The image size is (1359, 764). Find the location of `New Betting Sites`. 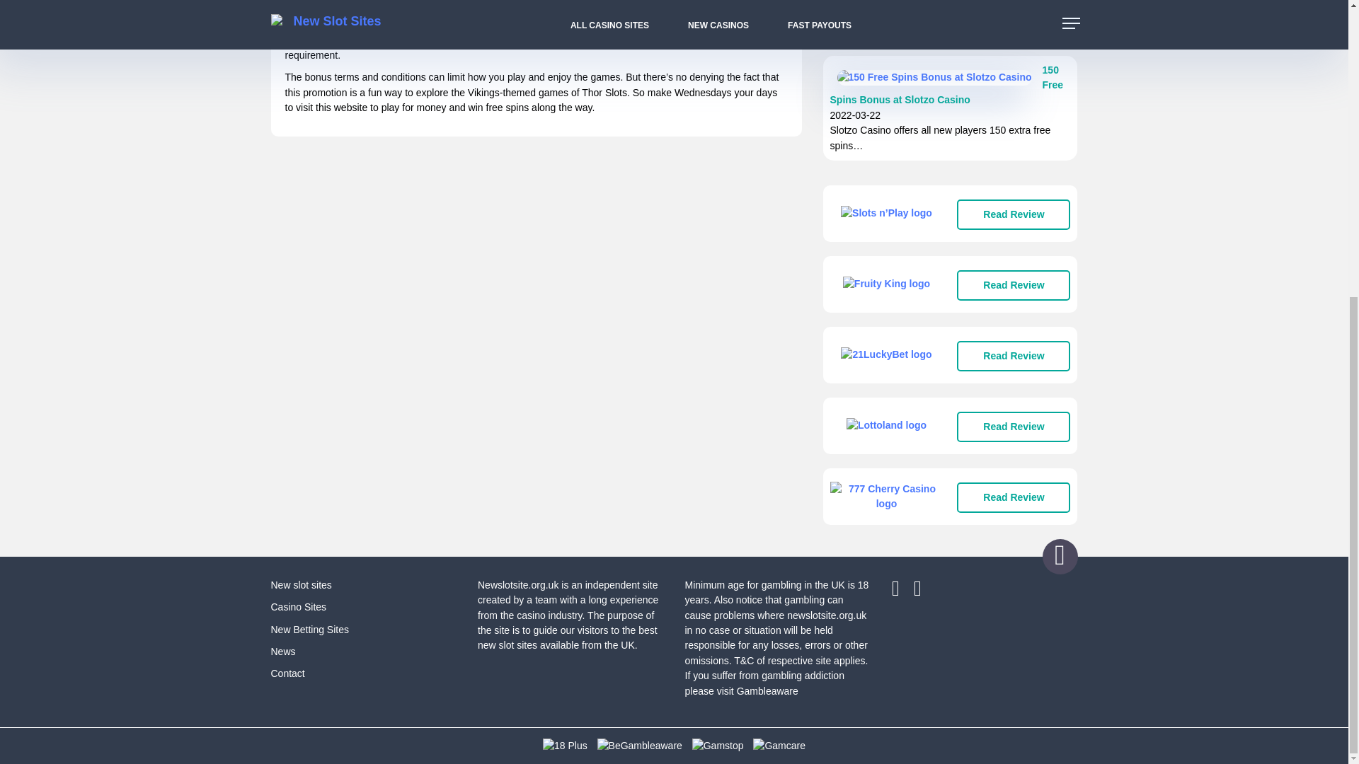

New Betting Sites is located at coordinates (310, 630).